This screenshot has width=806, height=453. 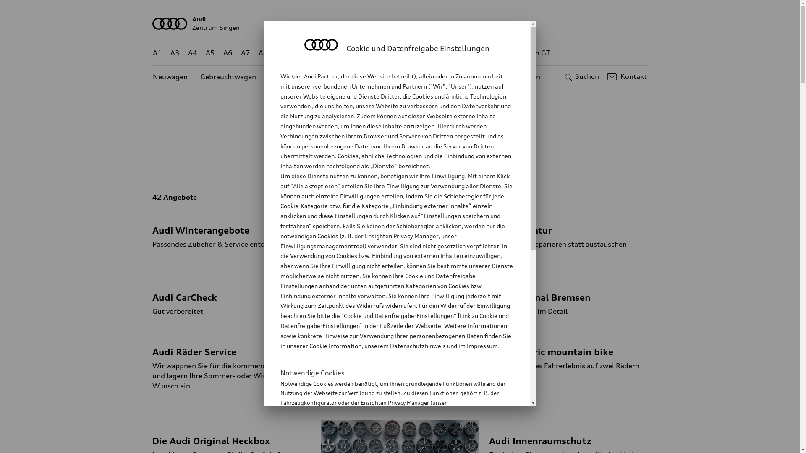 I want to click on Suchen, so click(x=581, y=77).